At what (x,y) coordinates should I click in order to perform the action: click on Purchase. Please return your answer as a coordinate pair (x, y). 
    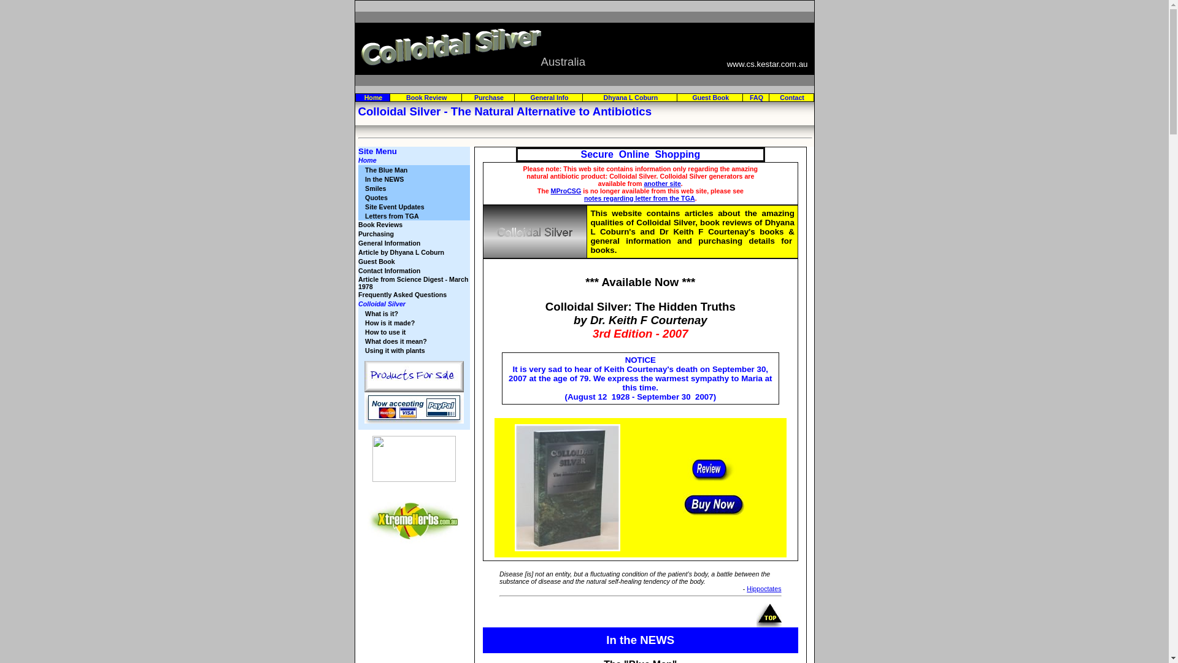
    Looking at the image, I should click on (489, 98).